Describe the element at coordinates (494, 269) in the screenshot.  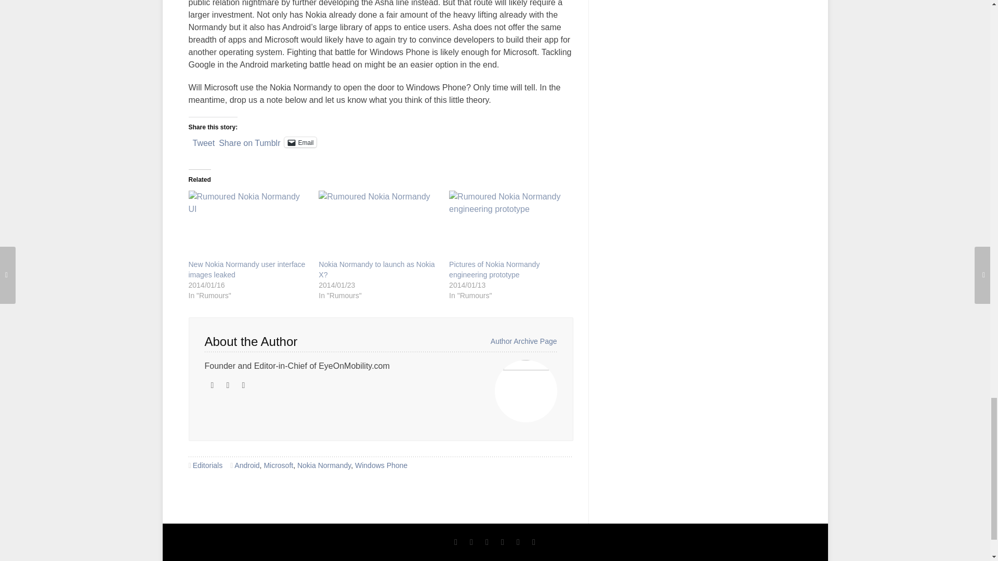
I see `Pictures of Nokia Normandy engineering prototype` at that location.